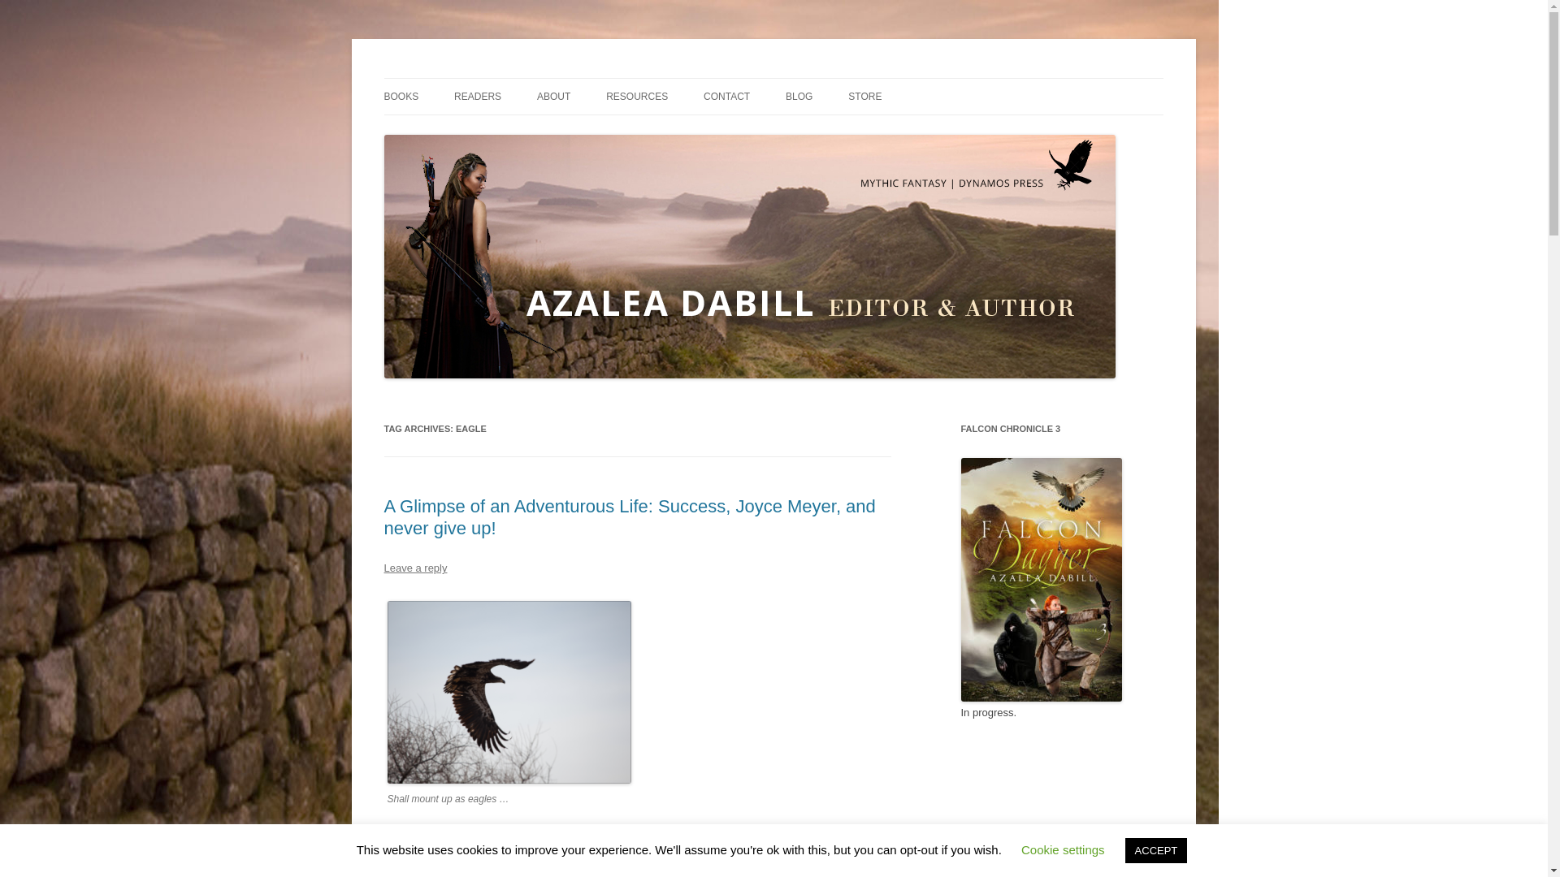 This screenshot has width=1560, height=877. I want to click on PRIVACY POLICY, so click(784, 132).